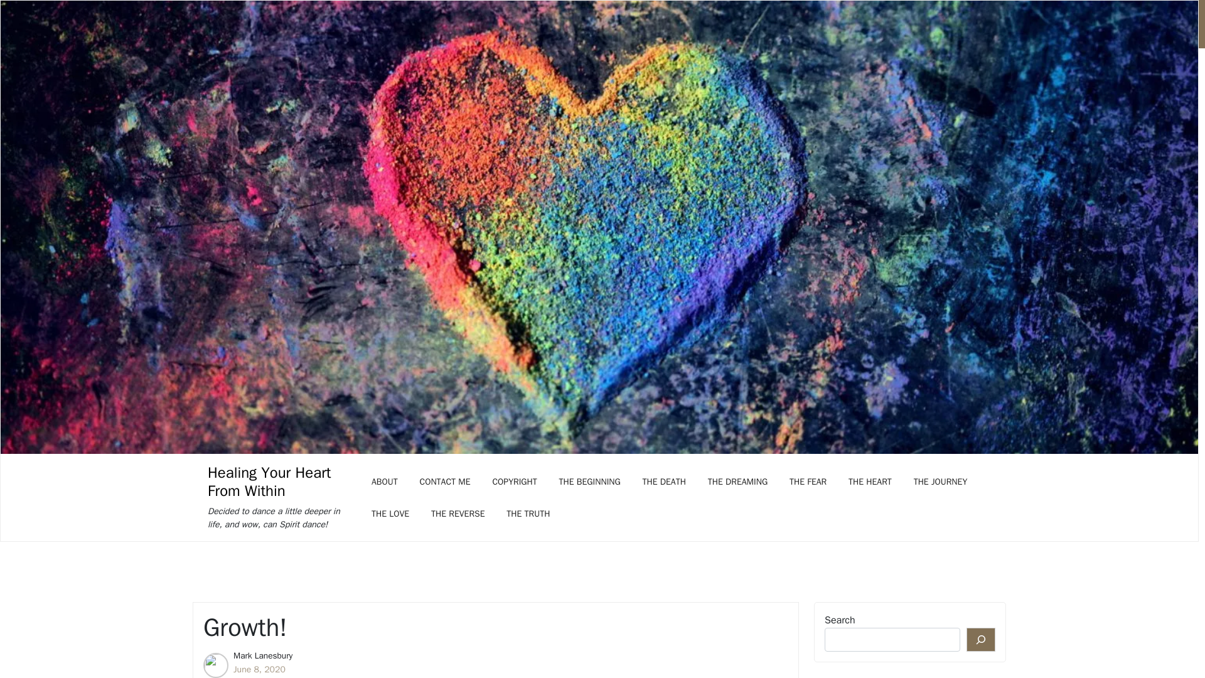 Image resolution: width=1205 pixels, height=678 pixels. What do you see at coordinates (808, 481) in the screenshot?
I see `THE FEAR` at bounding box center [808, 481].